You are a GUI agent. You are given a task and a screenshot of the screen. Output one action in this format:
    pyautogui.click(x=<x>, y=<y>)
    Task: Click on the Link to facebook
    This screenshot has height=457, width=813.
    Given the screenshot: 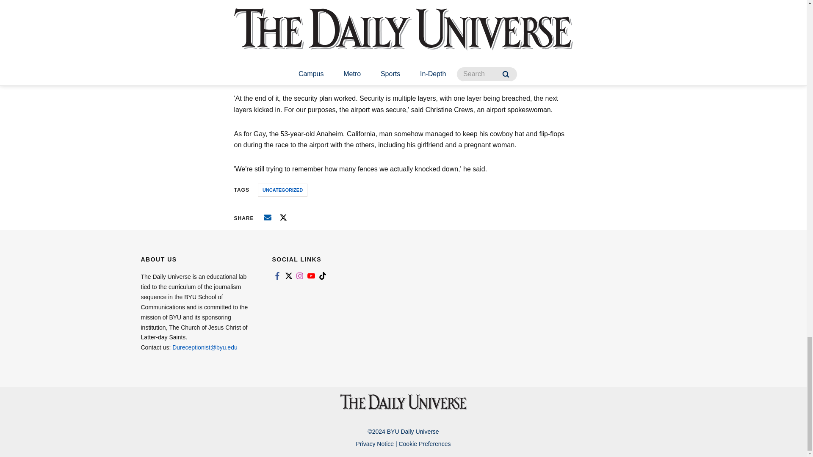 What is the action you would take?
    pyautogui.click(x=277, y=275)
    